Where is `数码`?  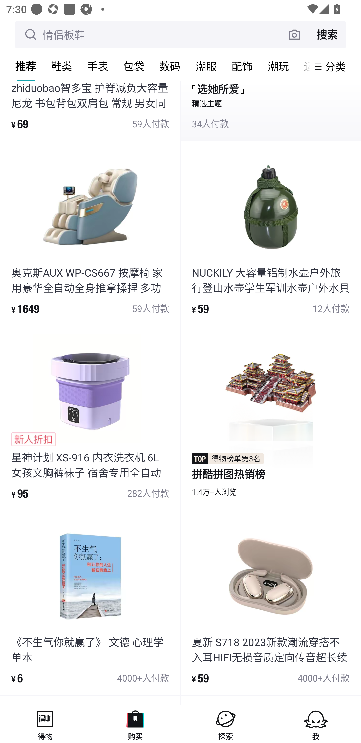
数码 is located at coordinates (170, 66).